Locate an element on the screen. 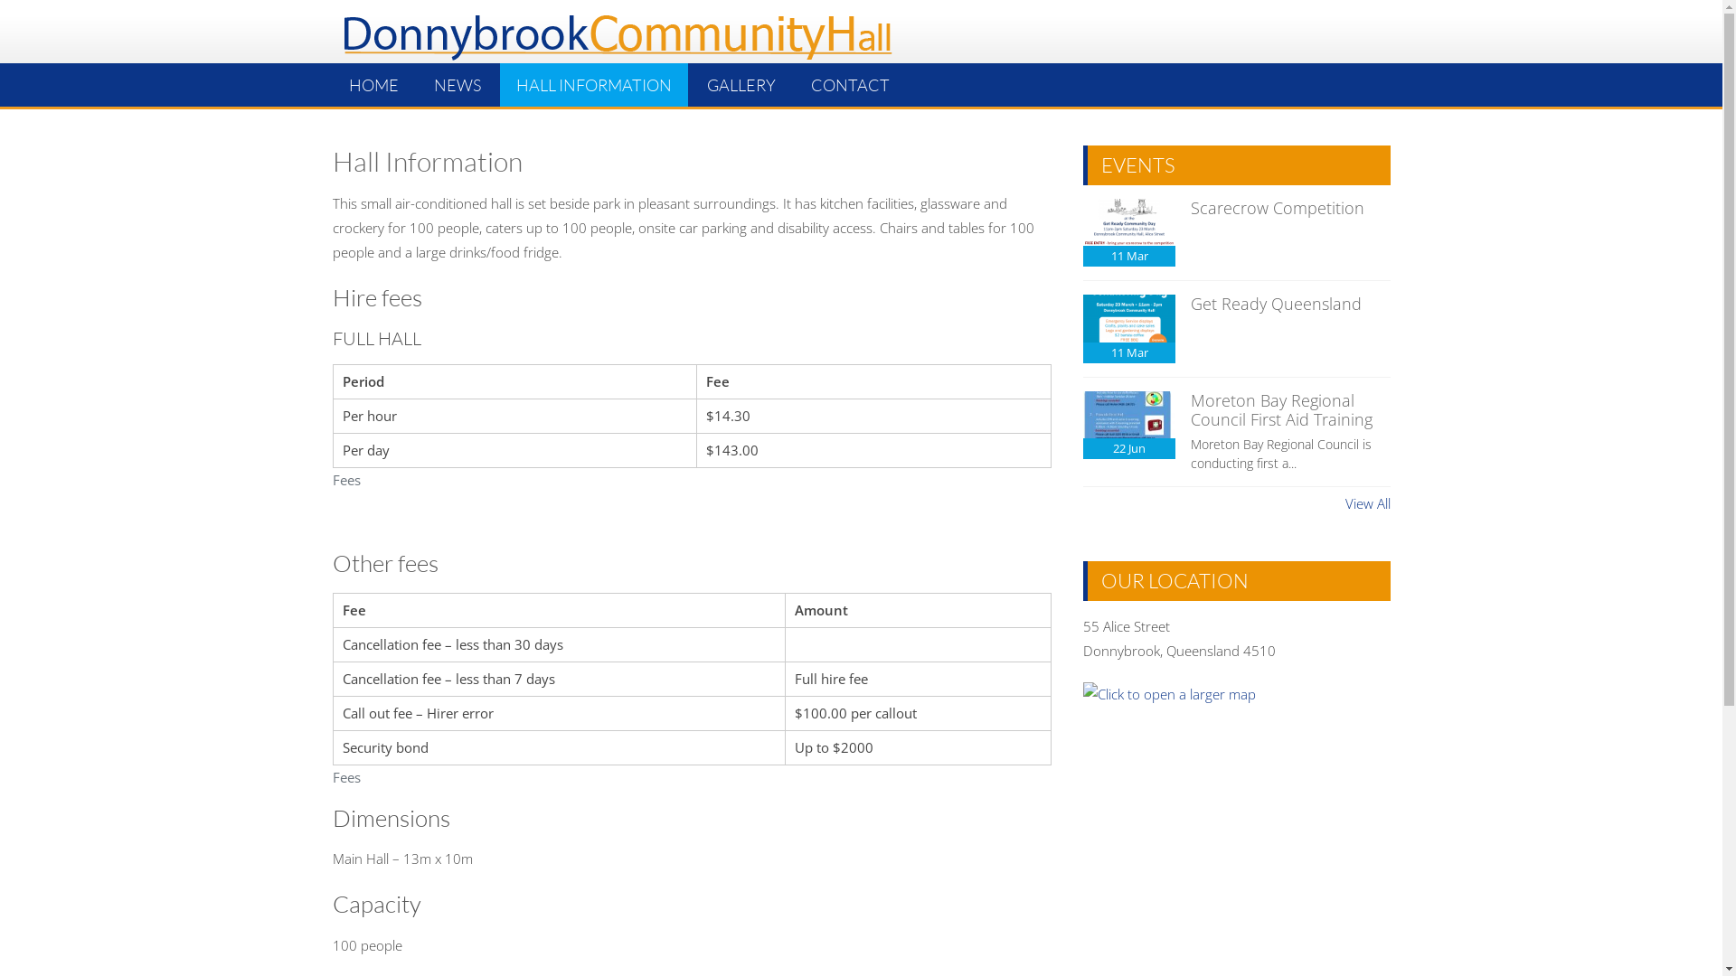 The image size is (1736, 976). 22 Jun is located at coordinates (1129, 425).